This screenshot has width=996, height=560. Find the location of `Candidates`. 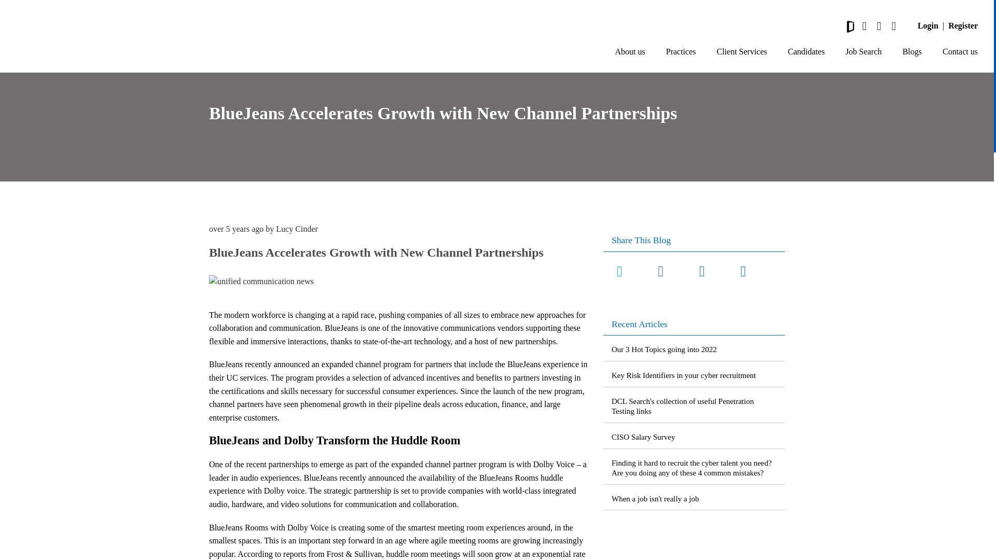

Candidates is located at coordinates (806, 52).